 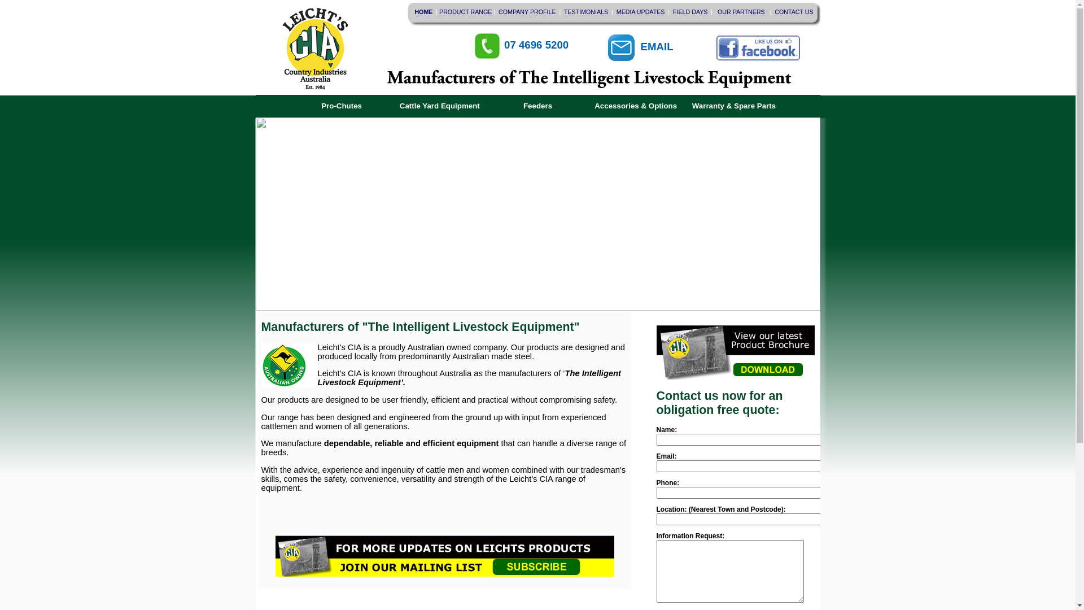 I want to click on OUR PARTNERS  , so click(x=743, y=12).